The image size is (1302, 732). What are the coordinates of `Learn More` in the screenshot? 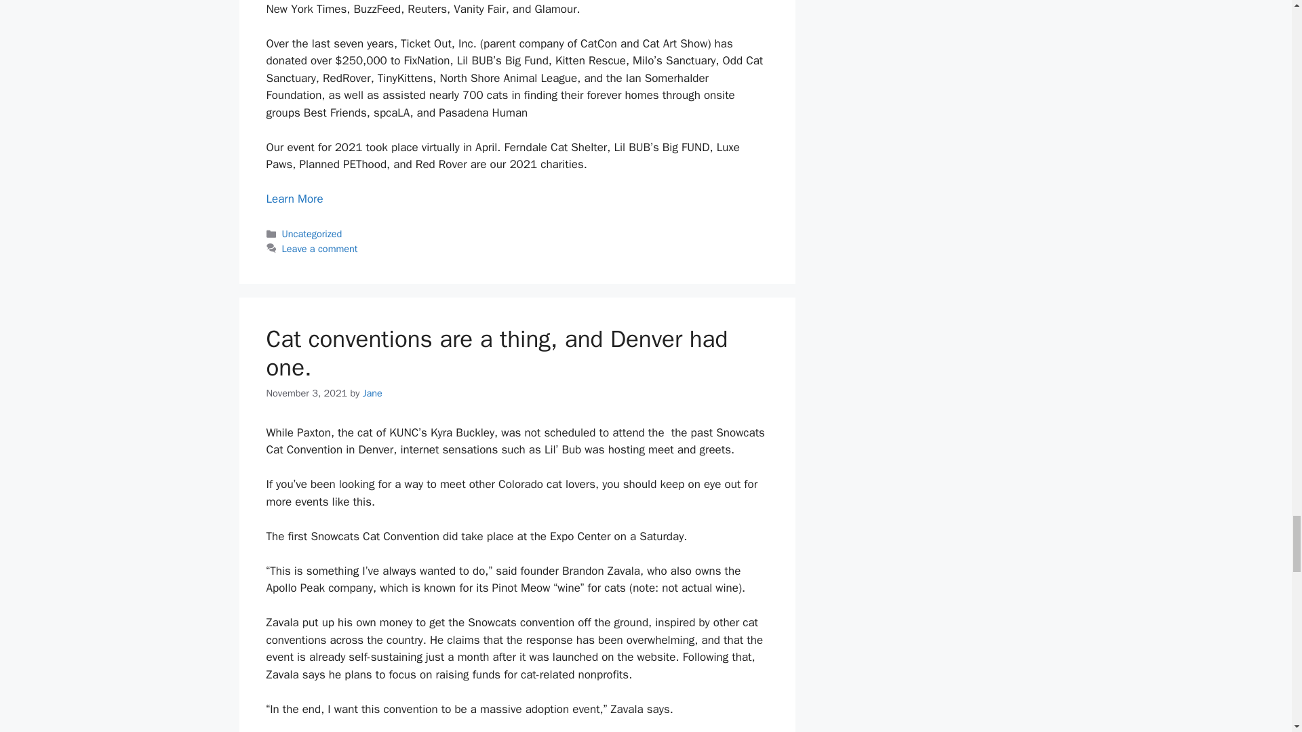 It's located at (294, 198).